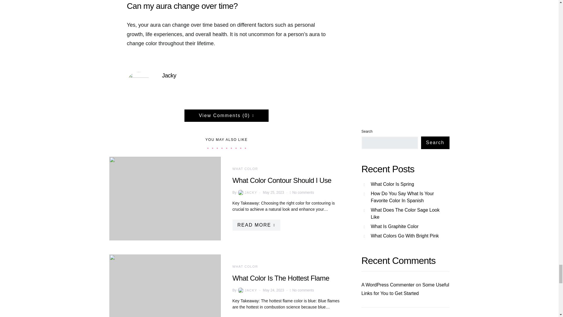  Describe the element at coordinates (303, 193) in the screenshot. I see `No comments` at that location.